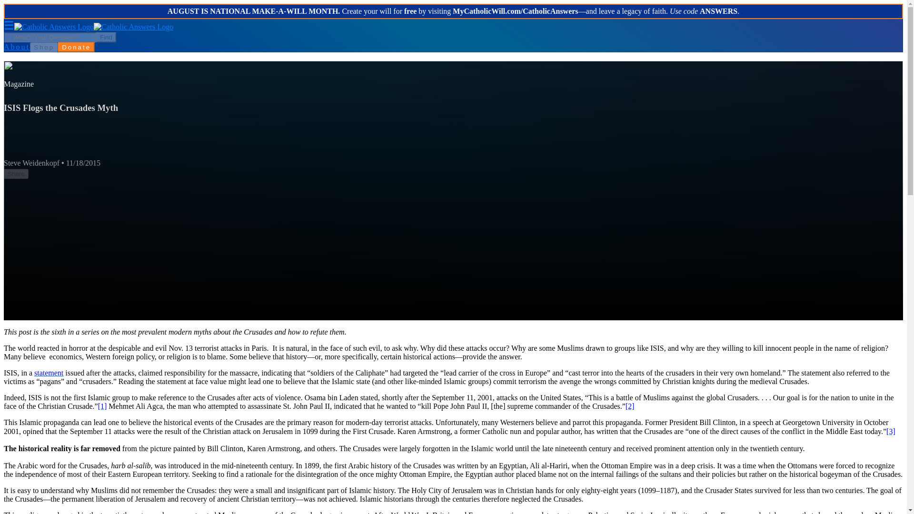 This screenshot has height=514, width=914. I want to click on Find, so click(106, 37).